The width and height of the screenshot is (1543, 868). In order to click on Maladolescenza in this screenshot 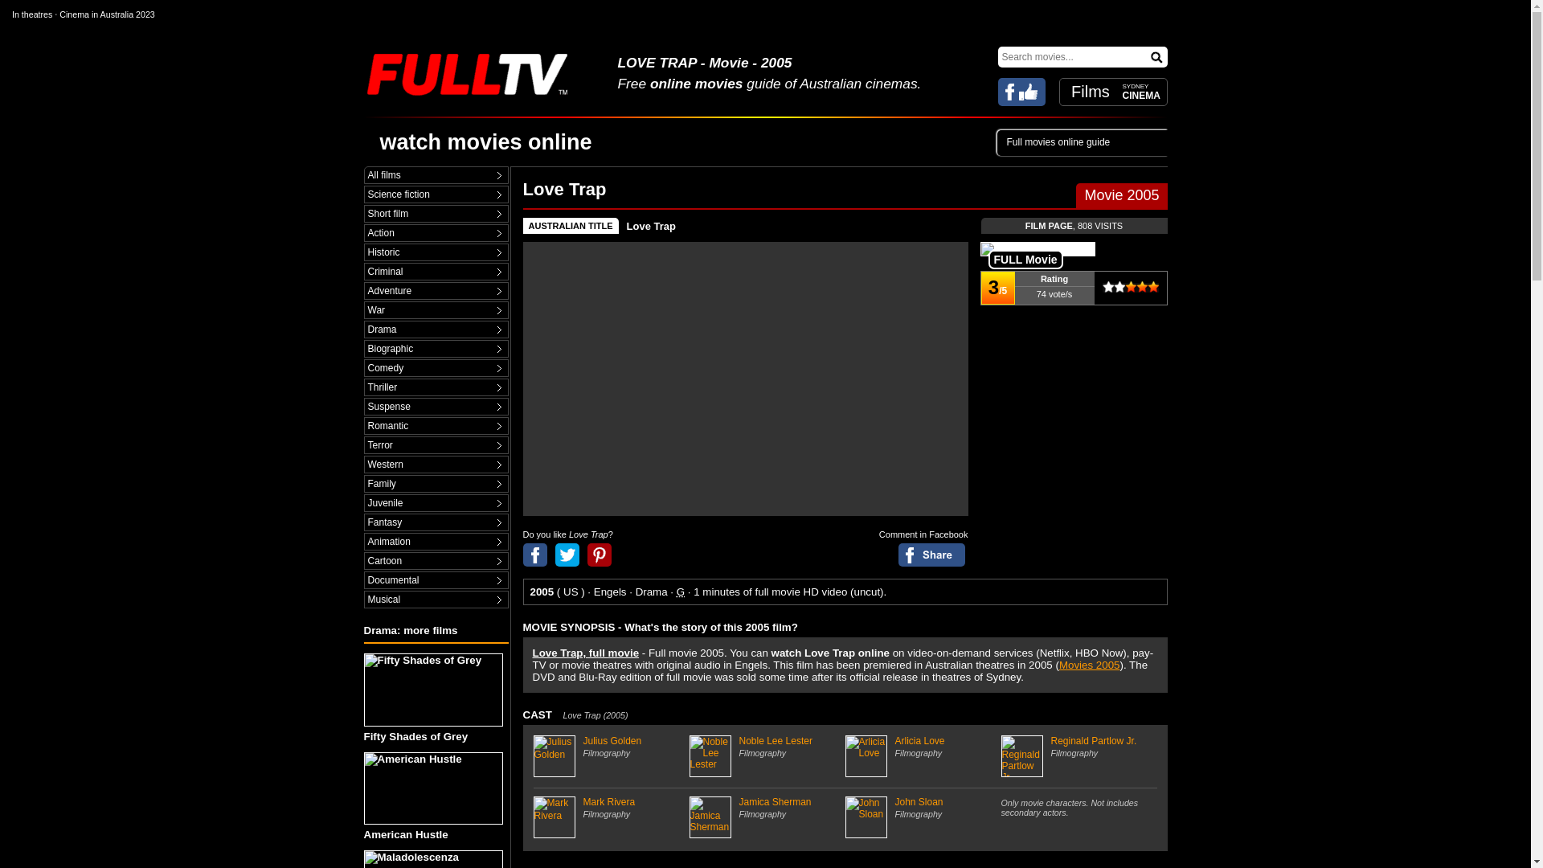, I will do `click(435, 859)`.